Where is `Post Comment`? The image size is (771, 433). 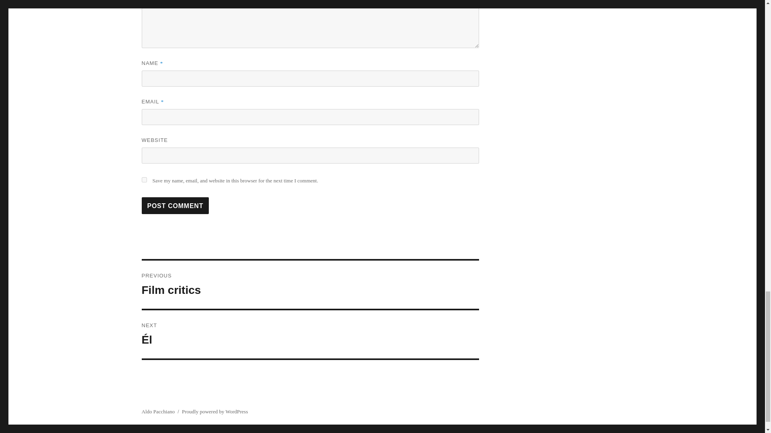
Post Comment is located at coordinates (175, 205).